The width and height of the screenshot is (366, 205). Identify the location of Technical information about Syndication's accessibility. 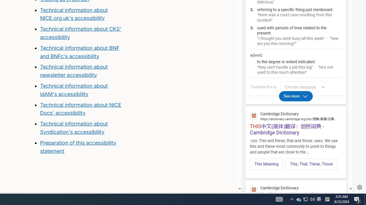
(74, 128).